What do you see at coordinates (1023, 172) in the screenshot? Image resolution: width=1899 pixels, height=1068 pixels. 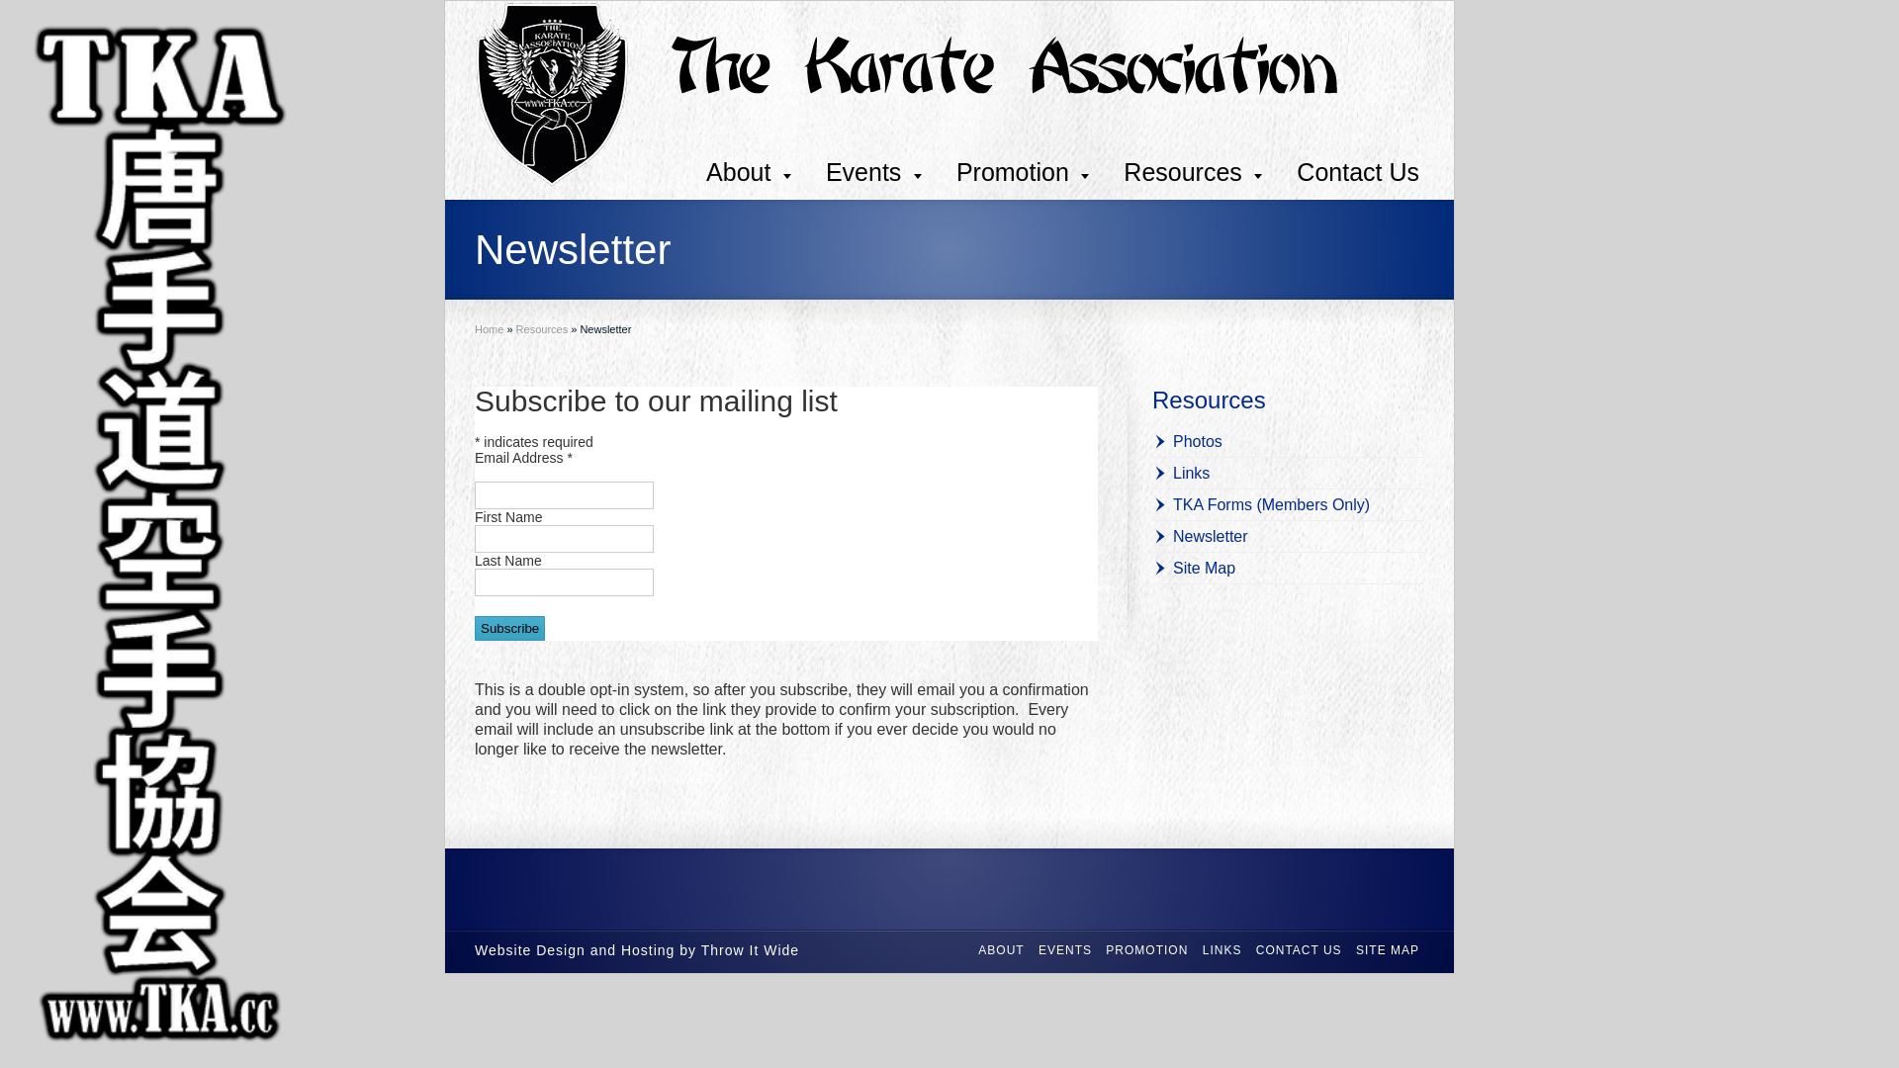 I see `Promotion` at bounding box center [1023, 172].